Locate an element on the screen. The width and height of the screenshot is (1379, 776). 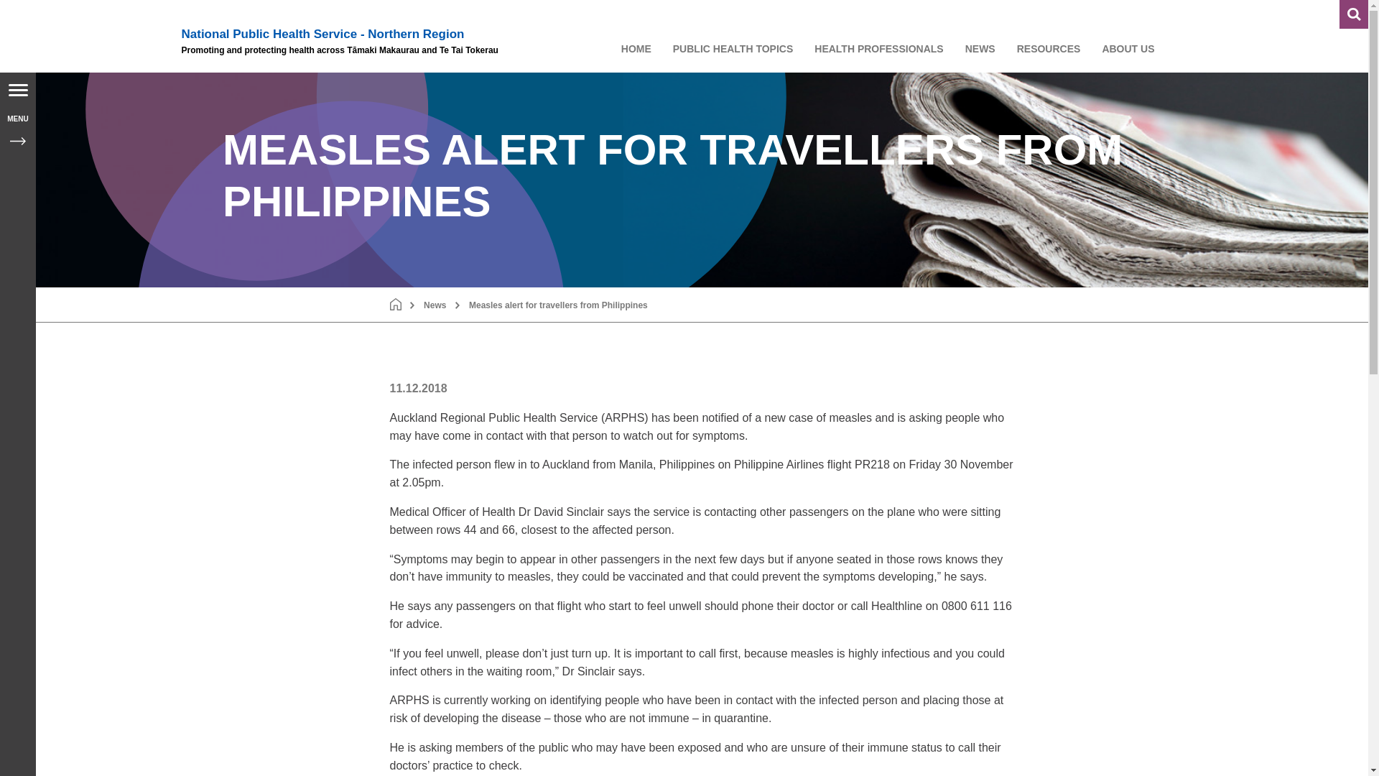
home is located at coordinates (395, 304).